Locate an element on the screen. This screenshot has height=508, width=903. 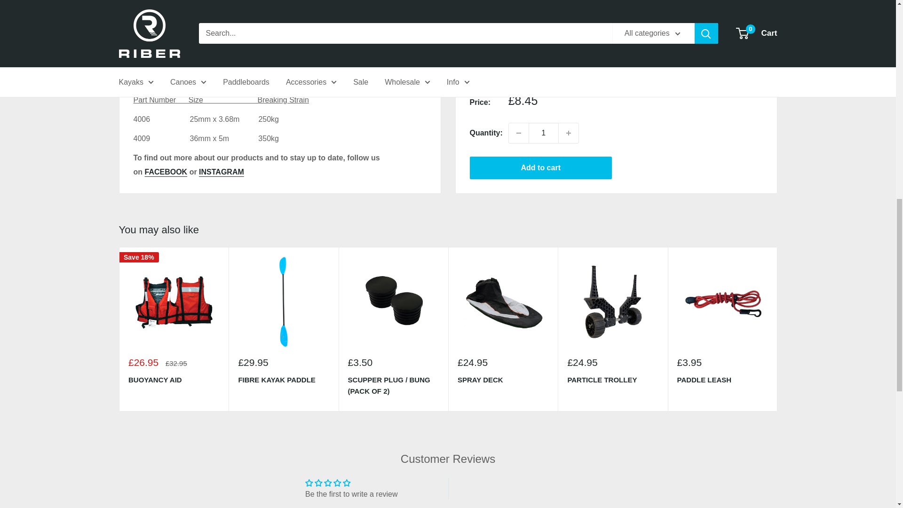
INSTAGRAM is located at coordinates (221, 172).